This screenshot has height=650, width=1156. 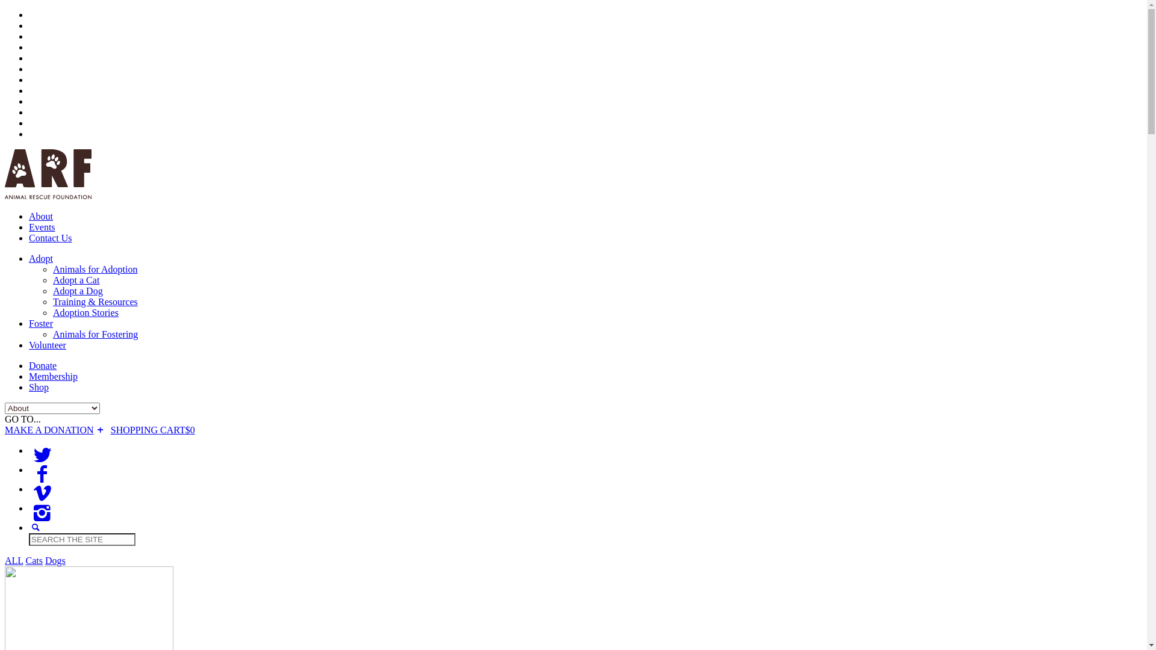 What do you see at coordinates (55, 561) in the screenshot?
I see `Dogs` at bounding box center [55, 561].